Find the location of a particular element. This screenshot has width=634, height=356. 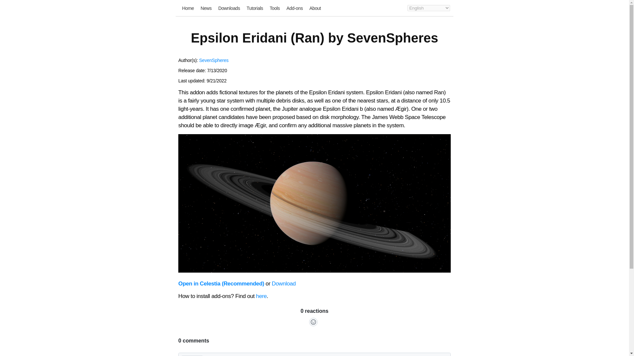

About is located at coordinates (315, 8).